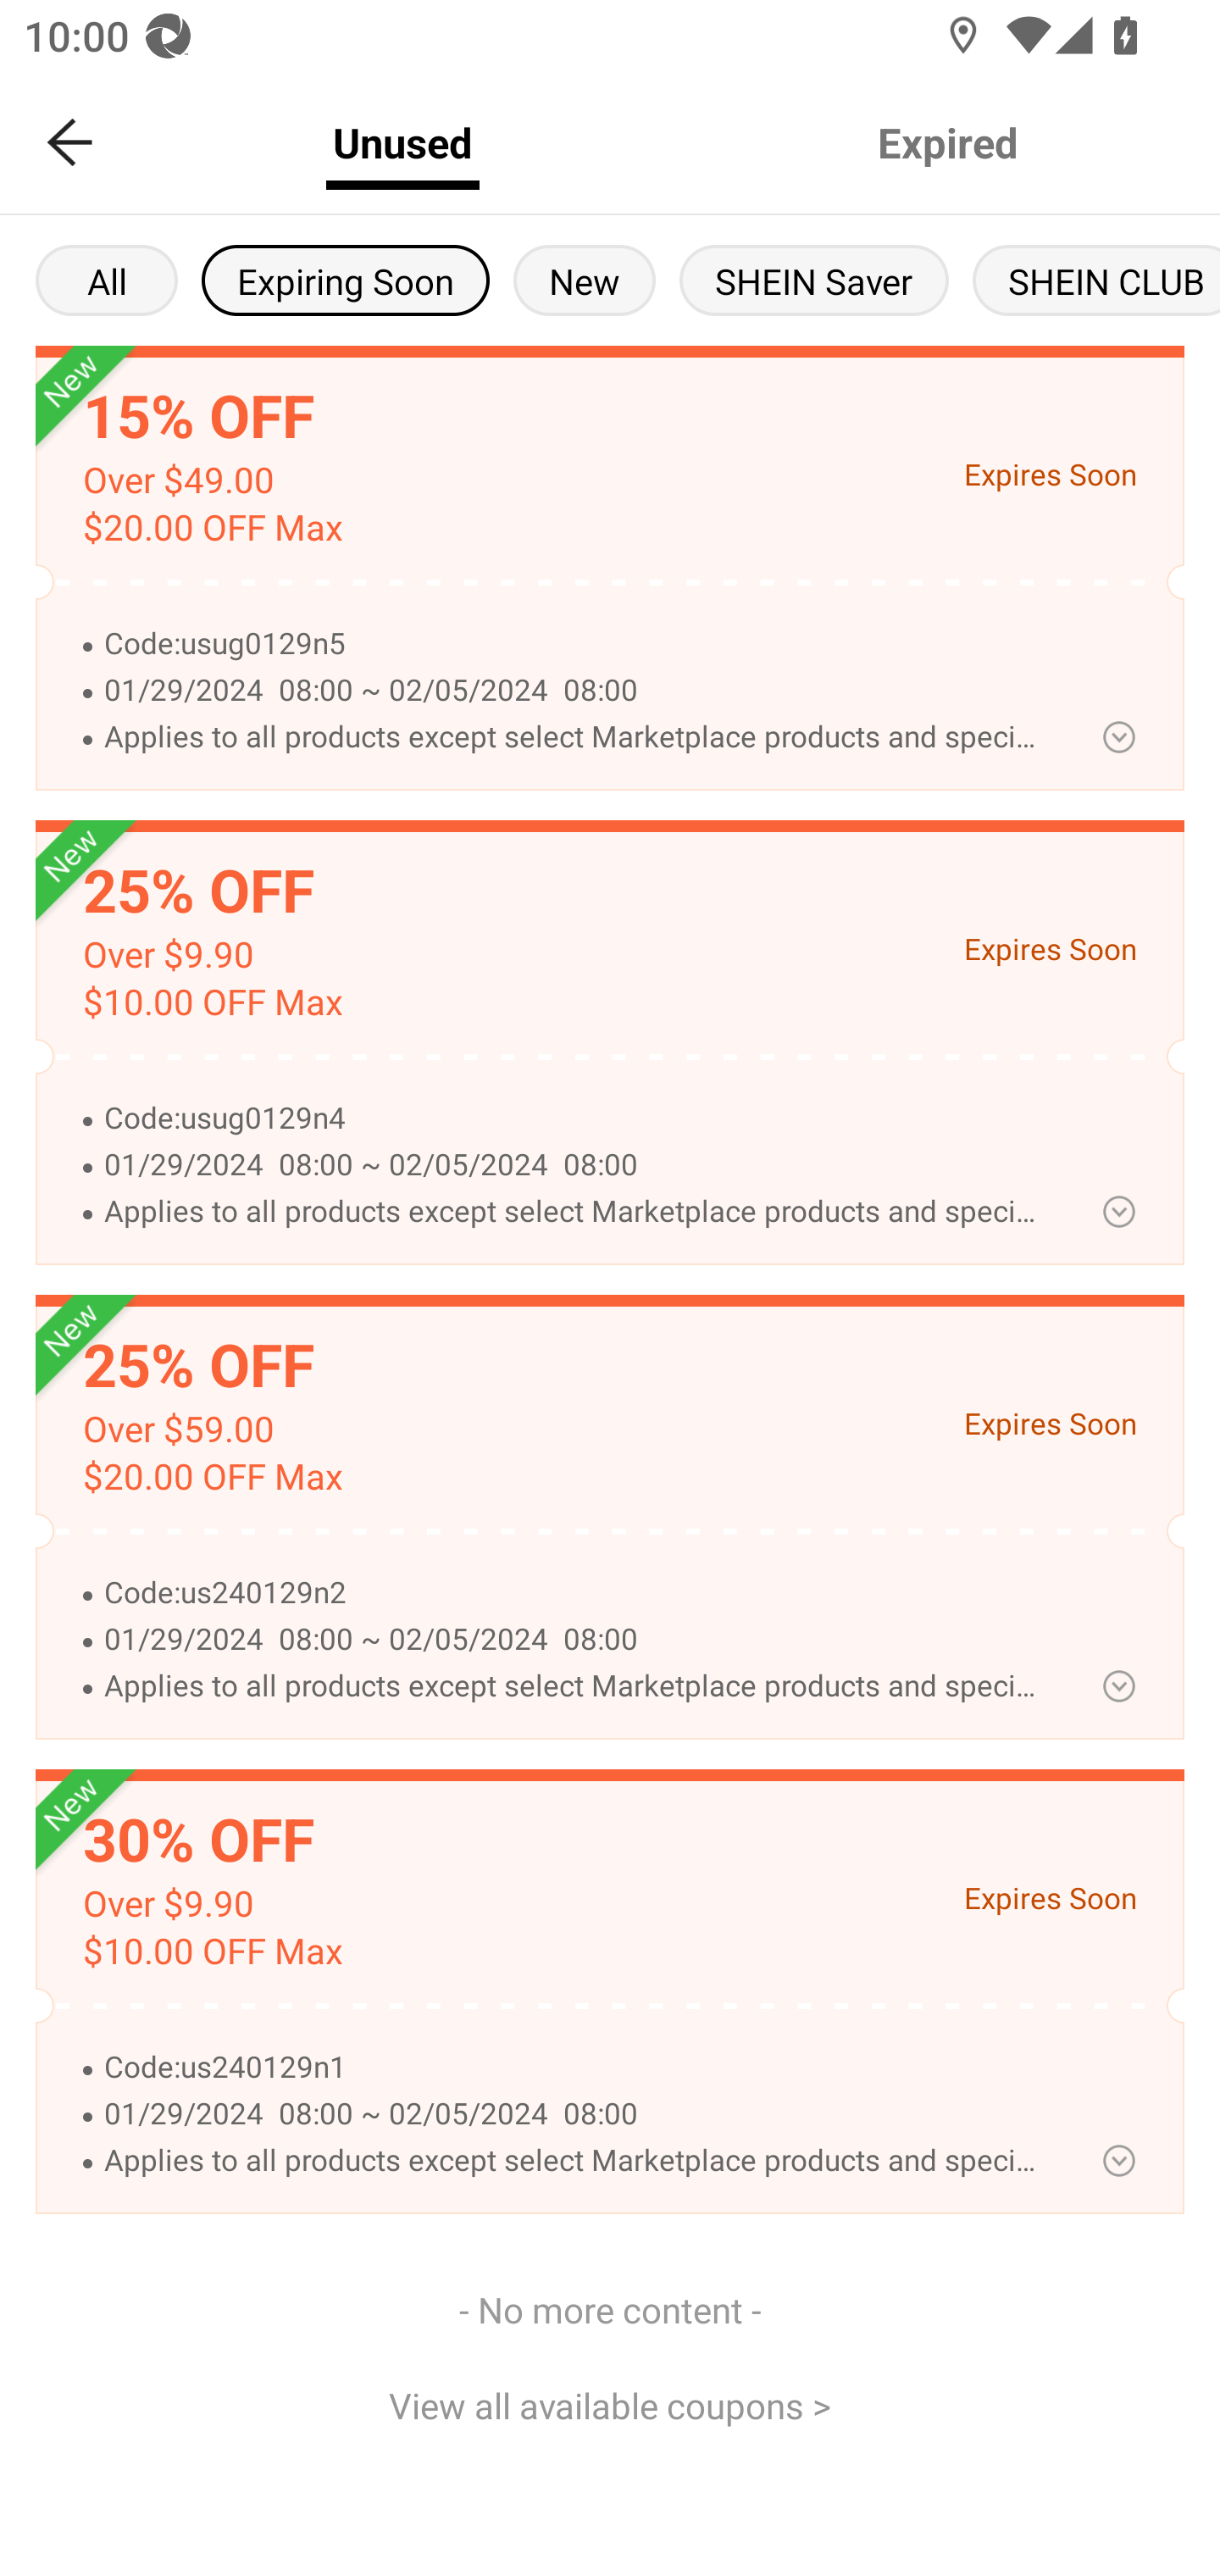 The image size is (1220, 2576). I want to click on Expiring Soon, so click(345, 280).